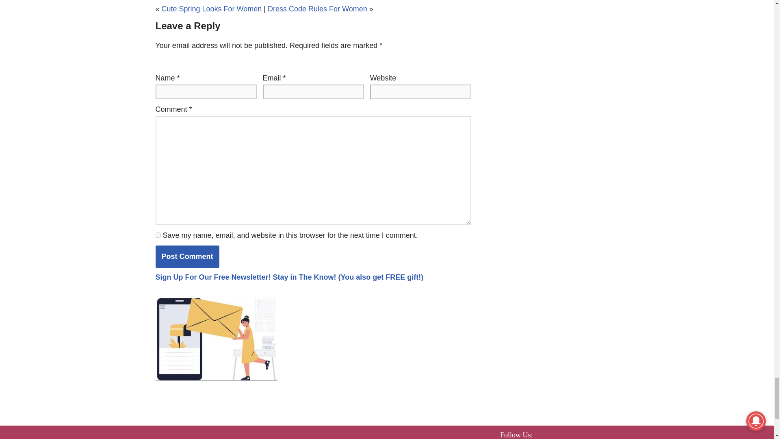  Describe the element at coordinates (187, 256) in the screenshot. I see `Post Comment` at that location.